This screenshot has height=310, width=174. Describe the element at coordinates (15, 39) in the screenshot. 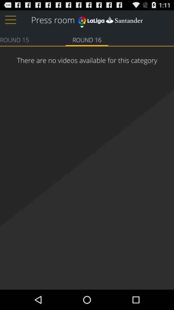

I see `select app next to the round 16 item` at that location.